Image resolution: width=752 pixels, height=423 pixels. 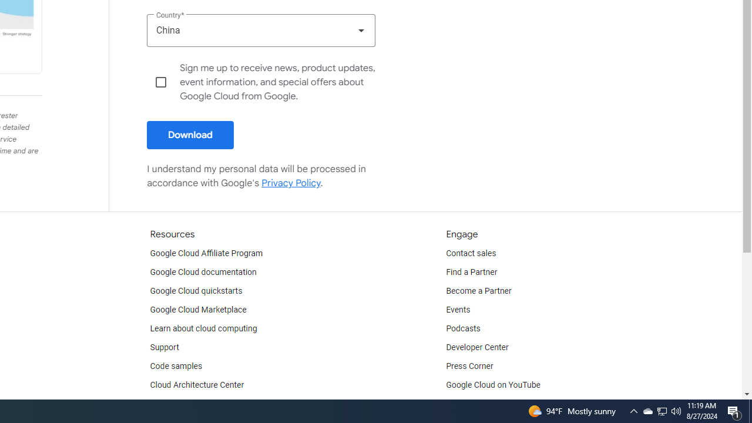 What do you see at coordinates (471, 254) in the screenshot?
I see `Contact sales` at bounding box center [471, 254].